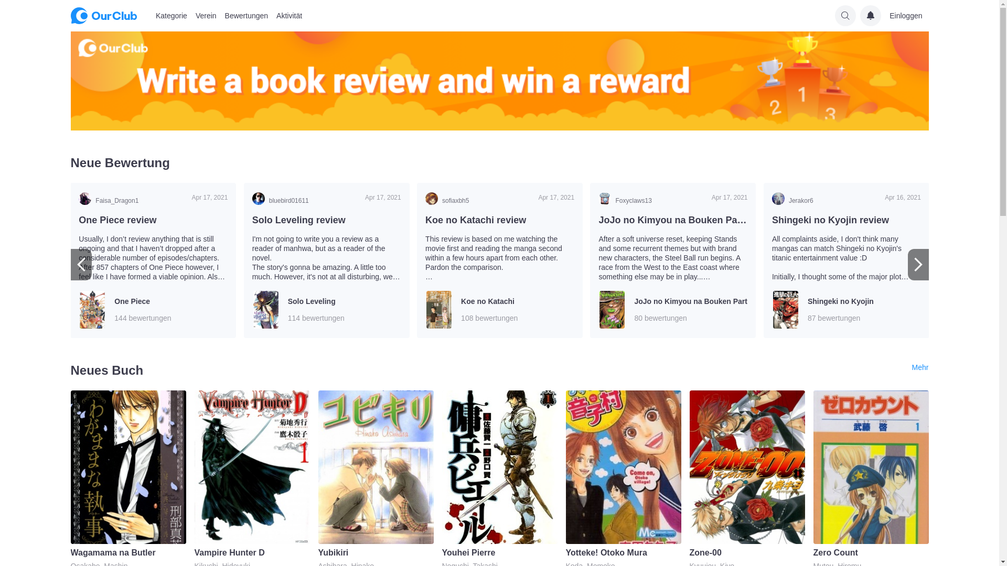  What do you see at coordinates (826, 199) in the screenshot?
I see `Roflmaows15` at bounding box center [826, 199].